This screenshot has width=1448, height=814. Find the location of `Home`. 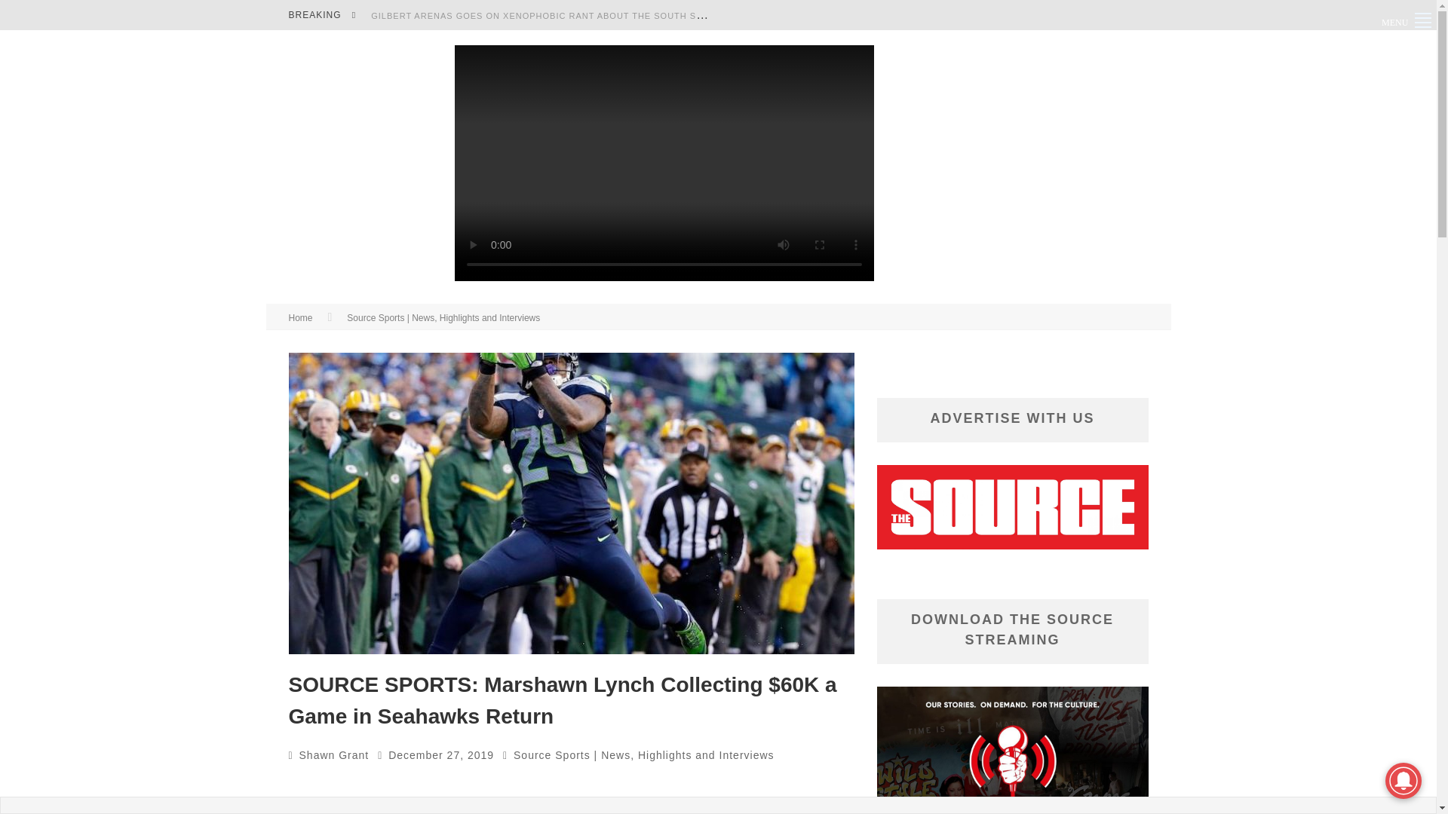

Home is located at coordinates (300, 317).